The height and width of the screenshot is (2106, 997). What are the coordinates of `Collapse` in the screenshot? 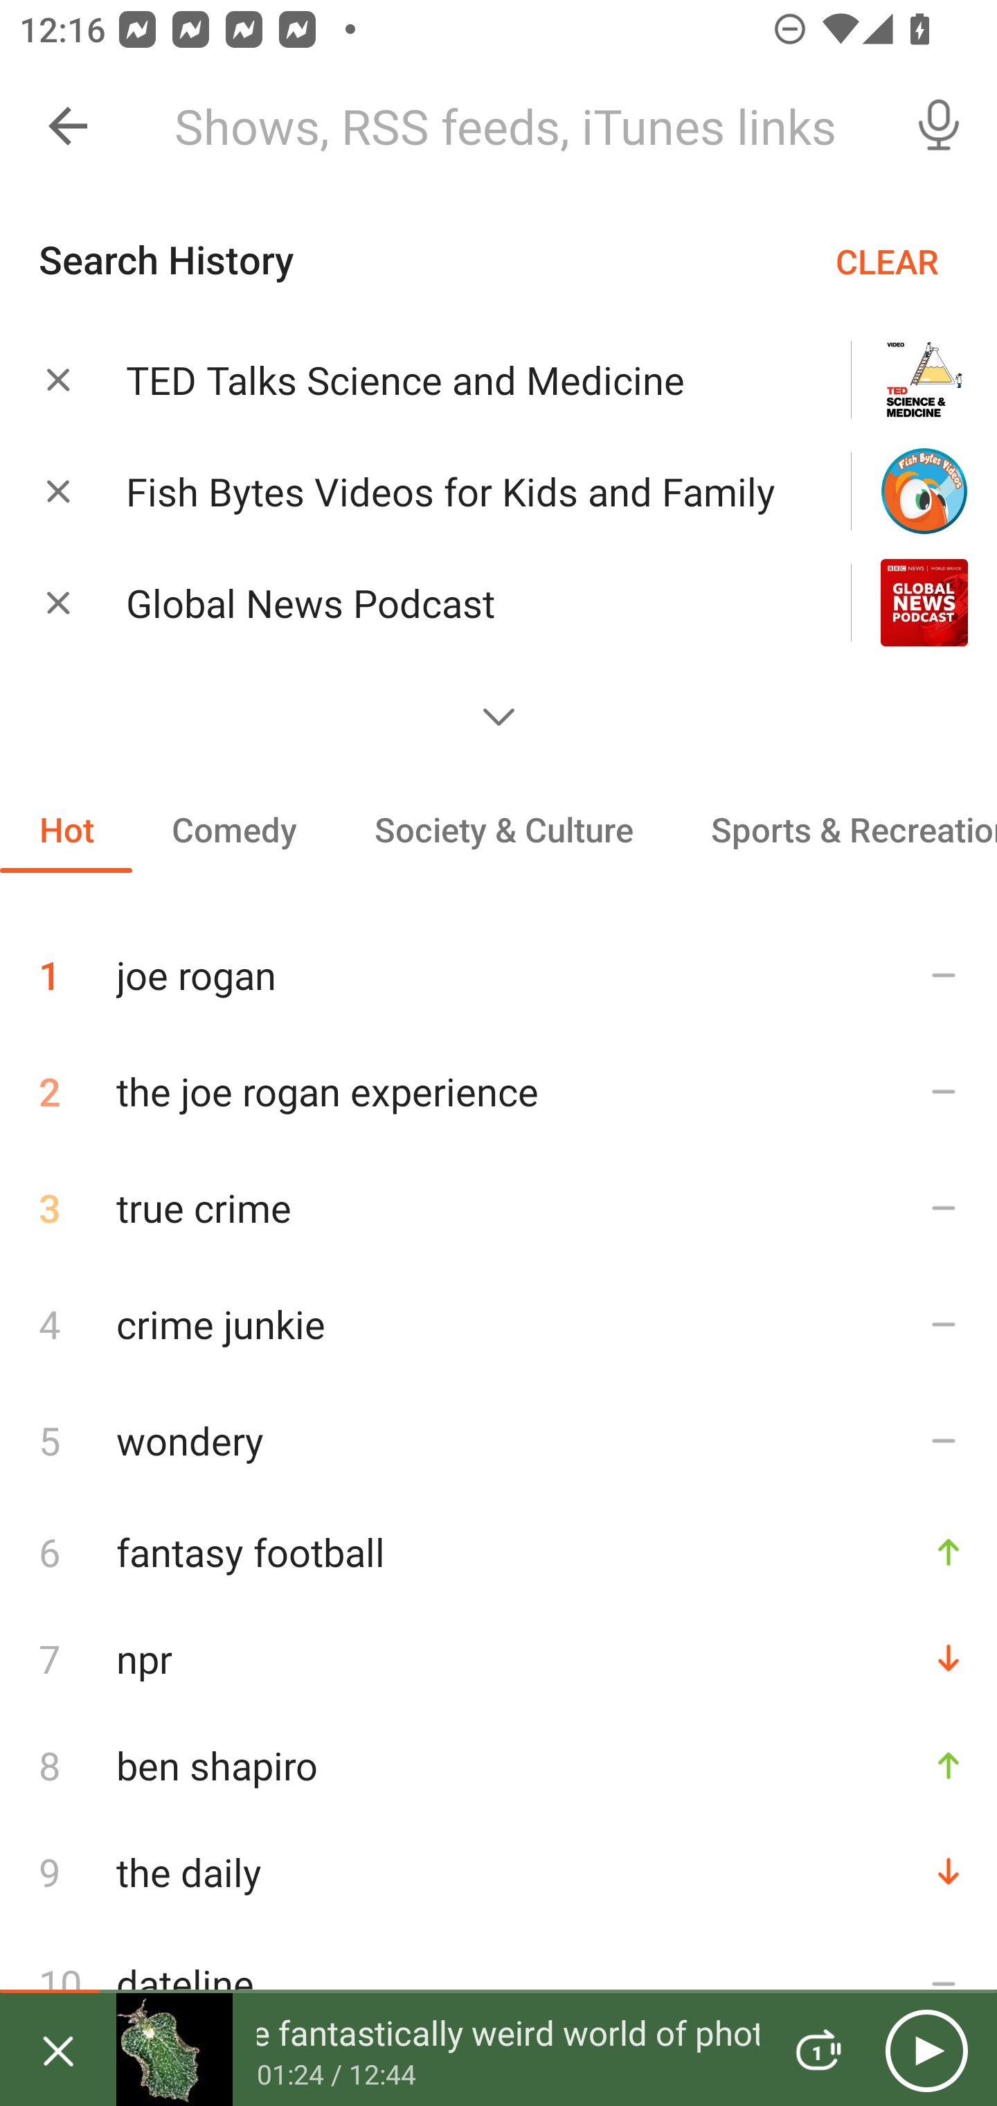 It's located at (68, 126).